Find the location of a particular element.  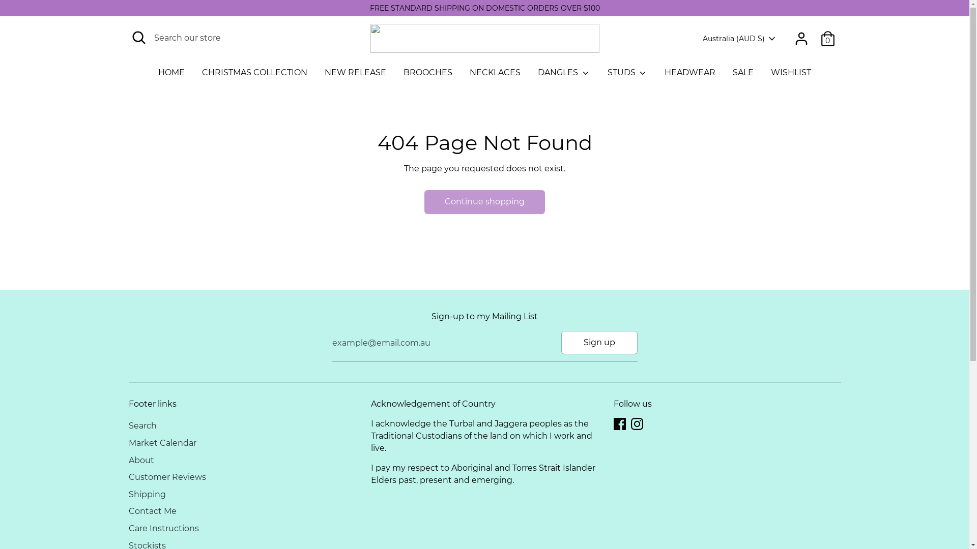

SALE is located at coordinates (743, 76).